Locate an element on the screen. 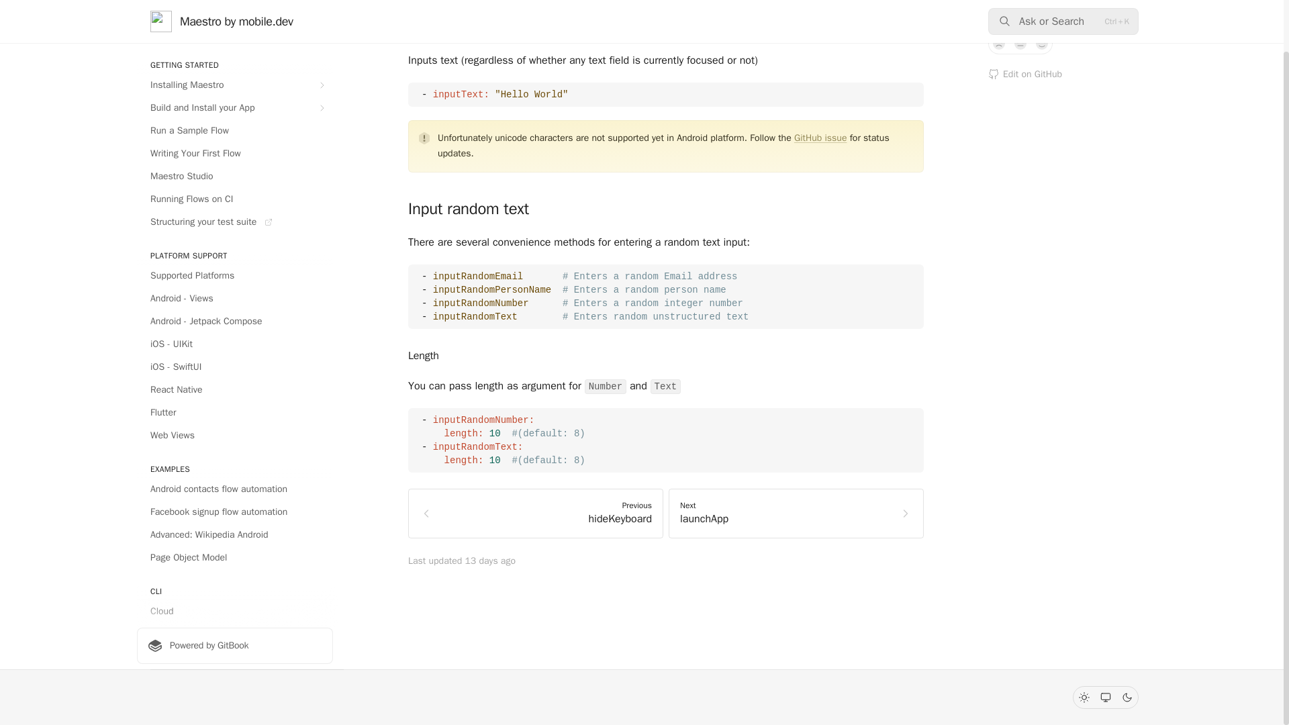 Image resolution: width=1289 pixels, height=725 pixels. Flutter is located at coordinates (234, 412).